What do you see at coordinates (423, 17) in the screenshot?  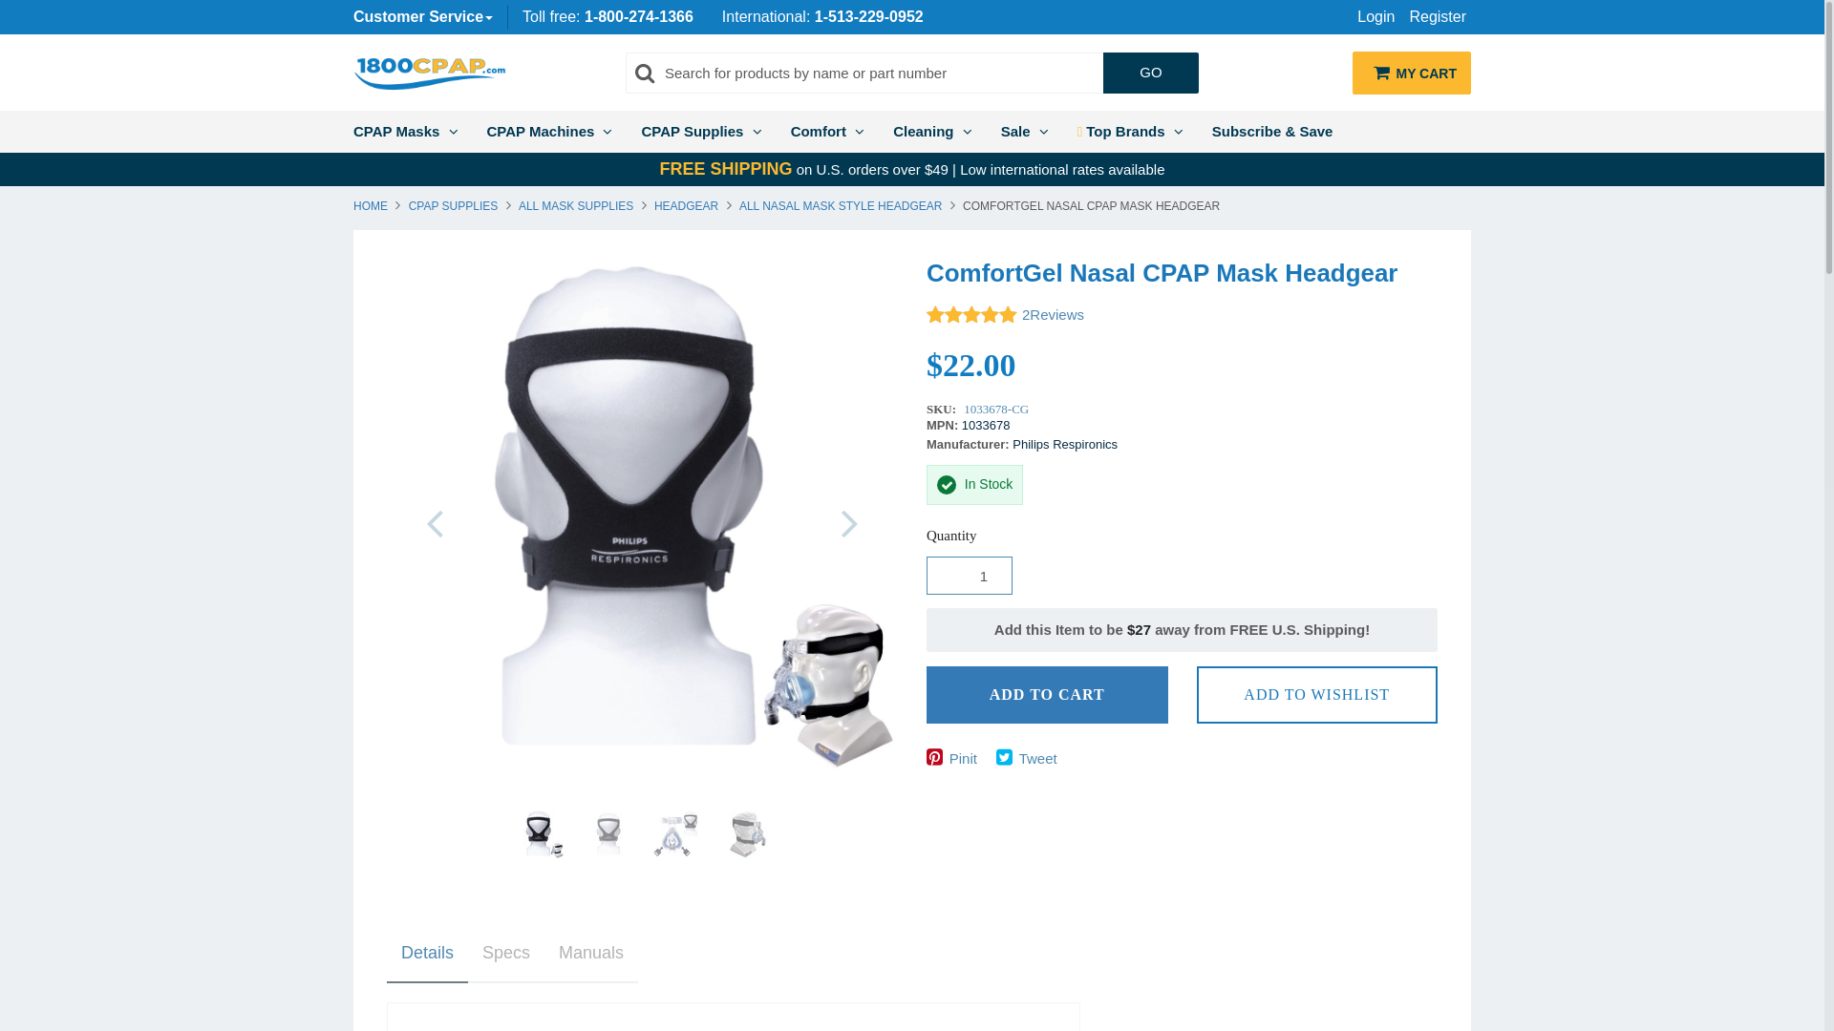 I see `Customer Service` at bounding box center [423, 17].